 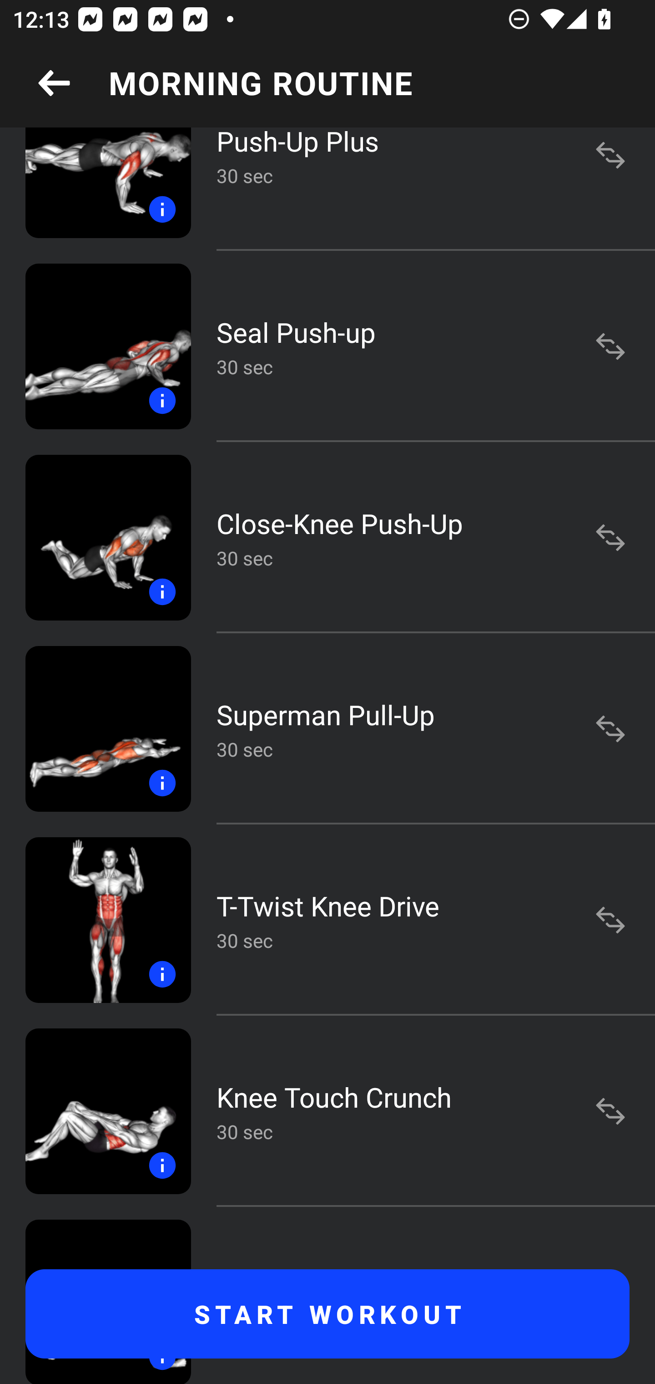 What do you see at coordinates (327, 1111) in the screenshot?
I see `Knee Touch Crunch 30 sec` at bounding box center [327, 1111].